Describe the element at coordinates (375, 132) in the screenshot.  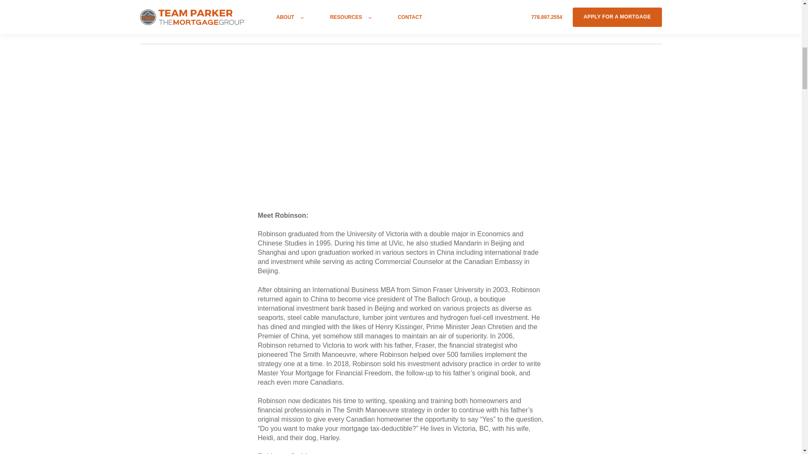
I see `YouTube video player` at that location.